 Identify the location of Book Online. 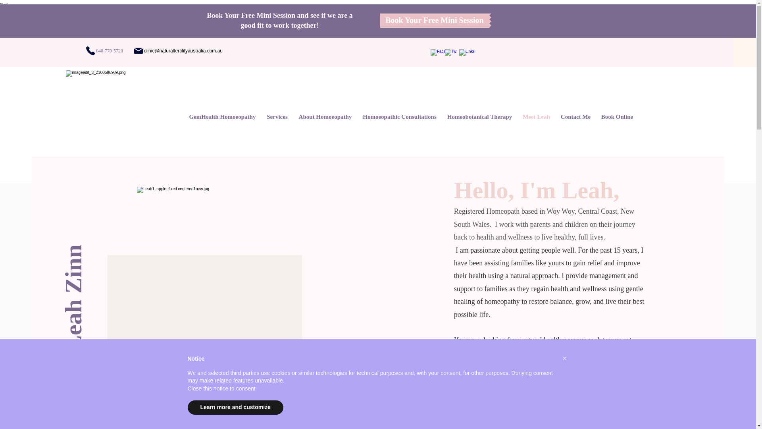
(618, 117).